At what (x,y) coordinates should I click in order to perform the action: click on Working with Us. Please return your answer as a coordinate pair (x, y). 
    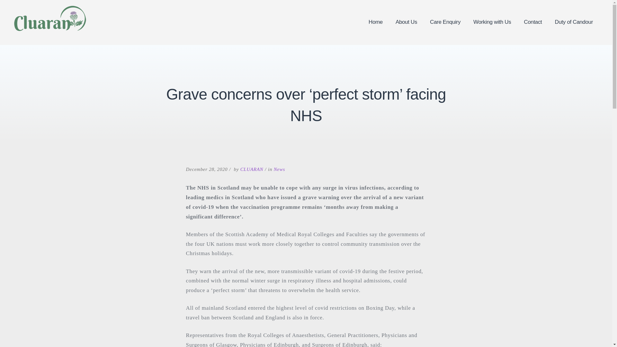
    Looking at the image, I should click on (492, 22).